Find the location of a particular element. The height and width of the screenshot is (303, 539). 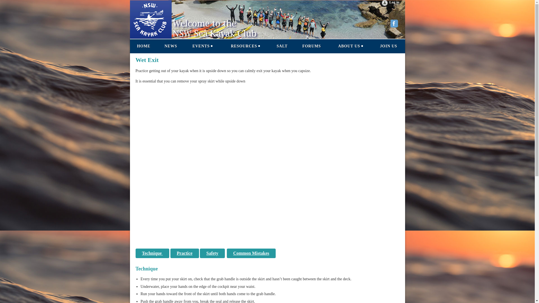

Facebook is located at coordinates (395, 24).